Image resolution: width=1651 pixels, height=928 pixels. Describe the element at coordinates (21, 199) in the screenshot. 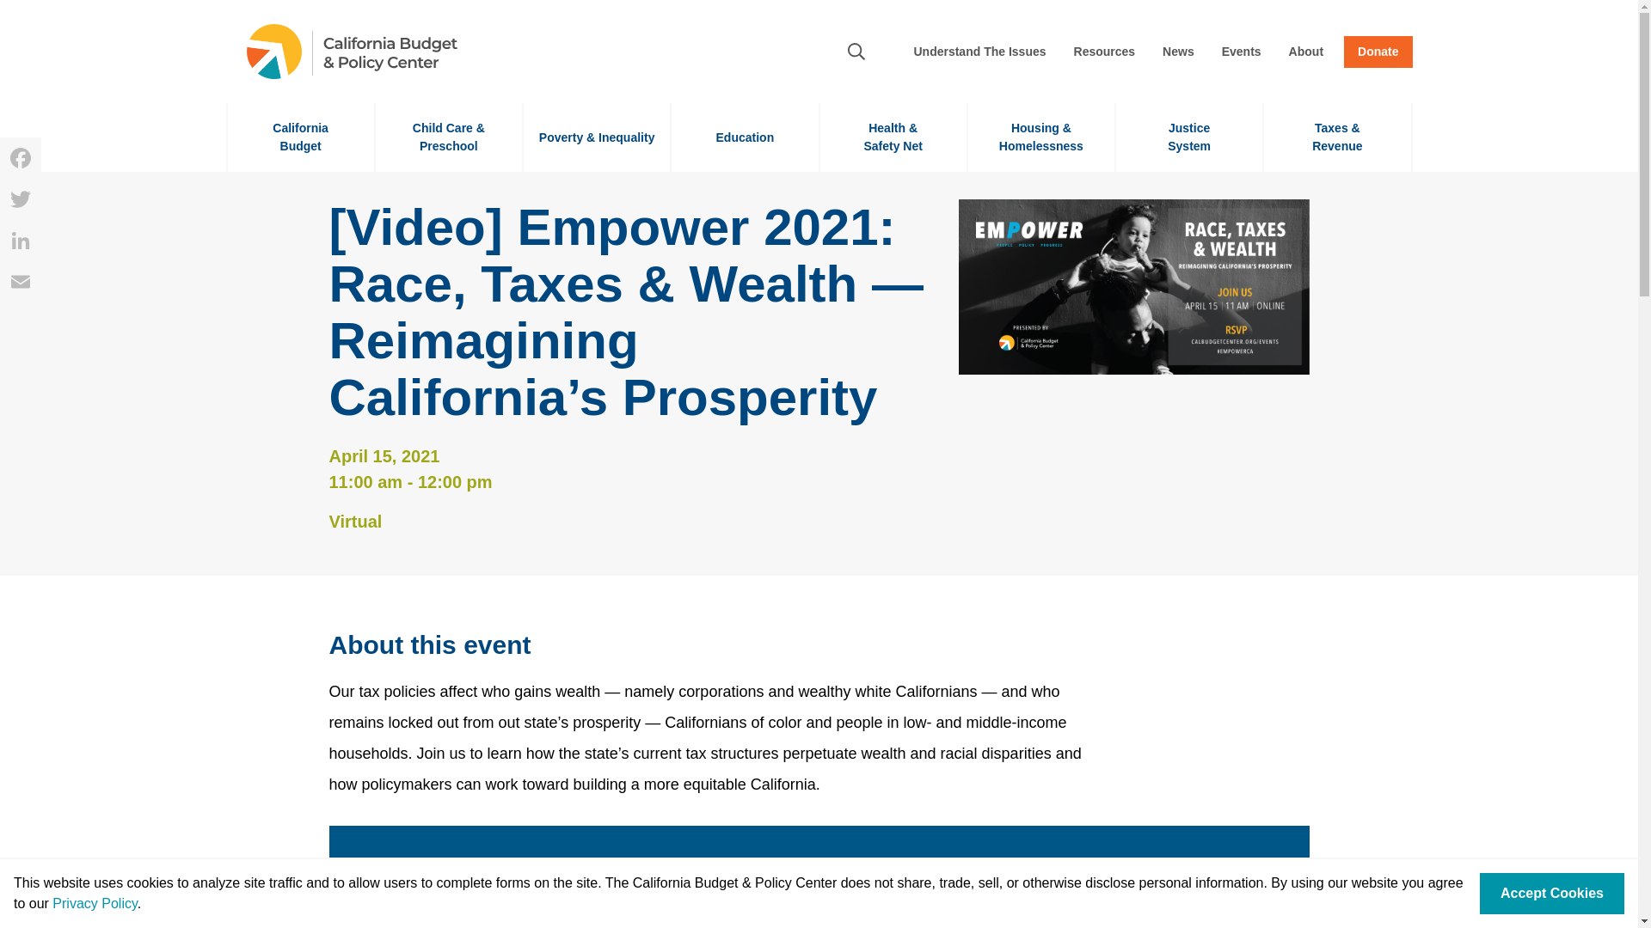

I see `Email` at that location.